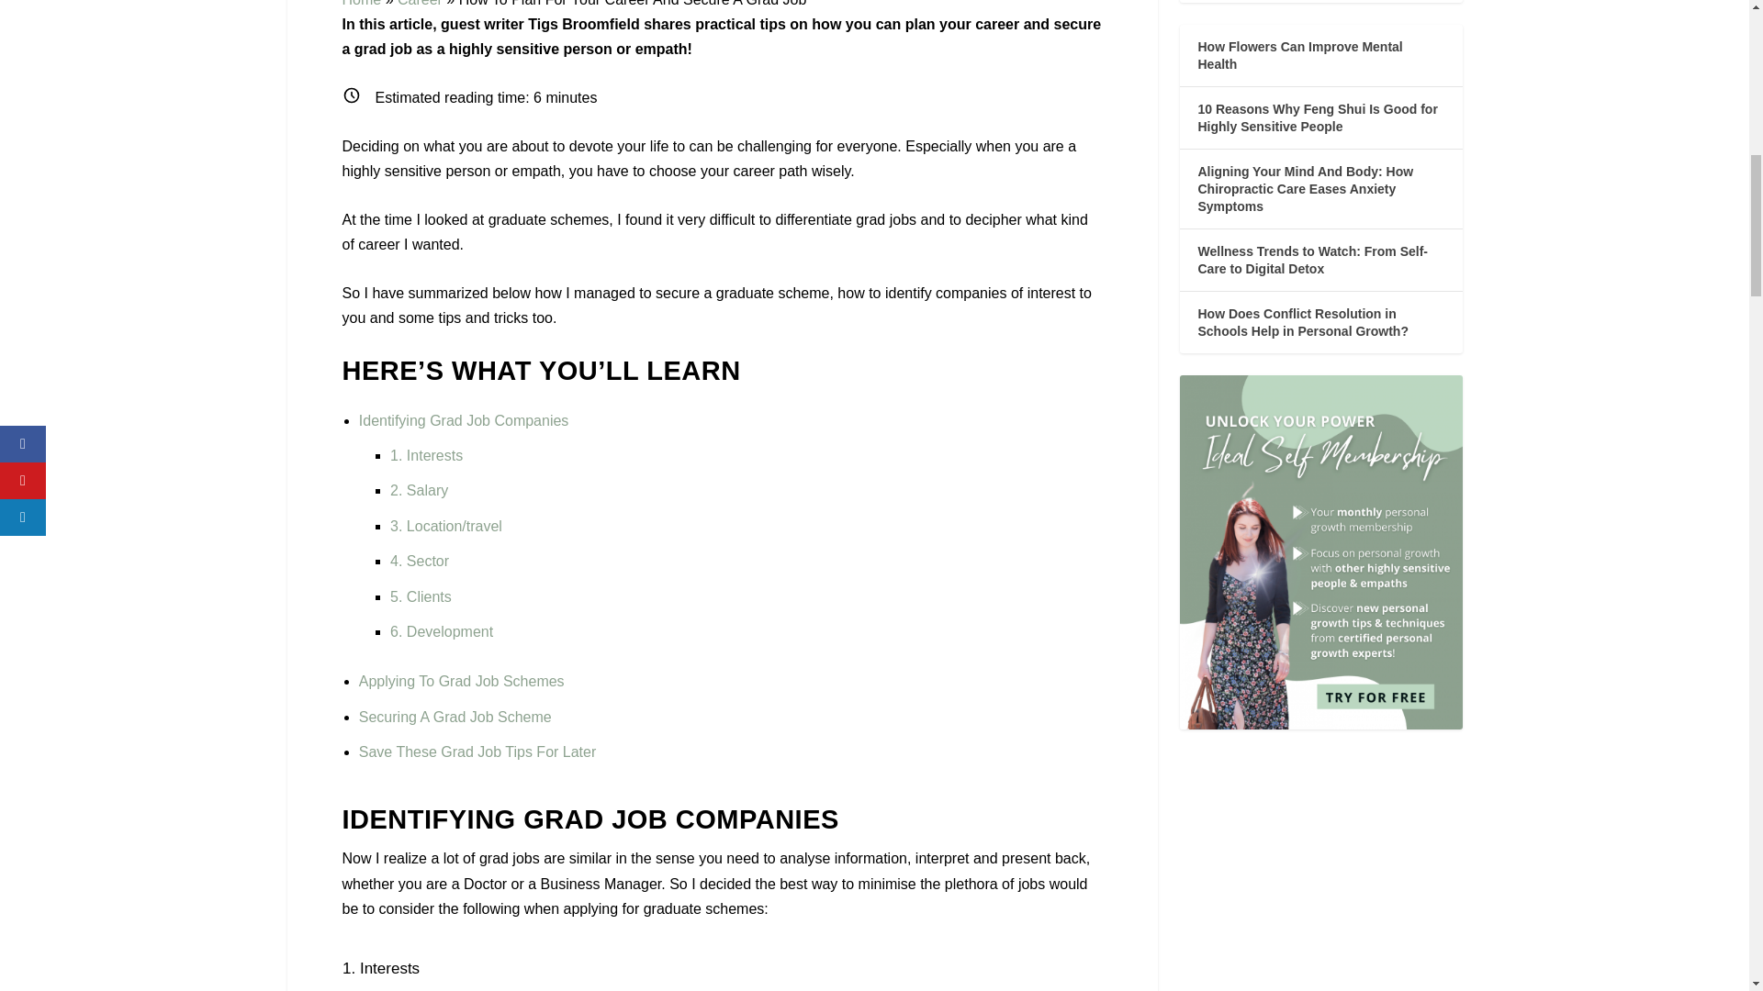 This screenshot has width=1763, height=991. I want to click on 1. Interests, so click(426, 455).